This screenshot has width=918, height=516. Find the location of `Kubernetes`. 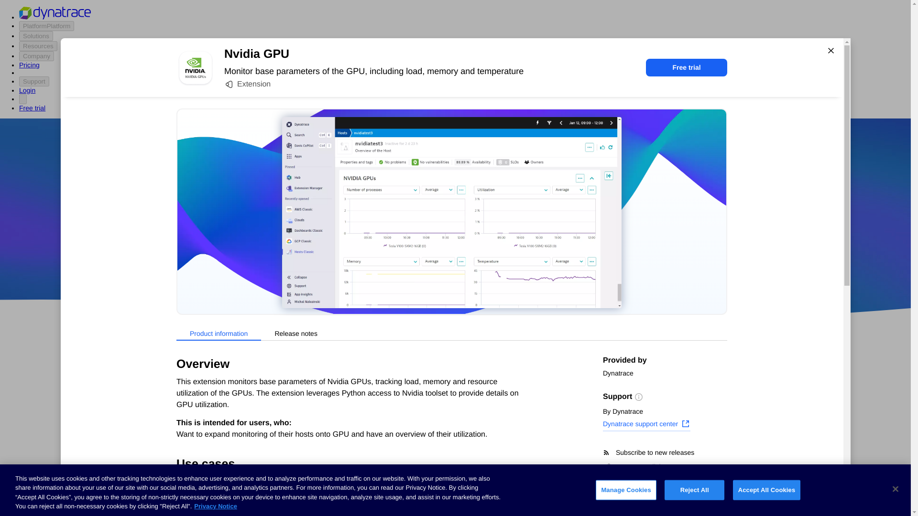

Kubernetes is located at coordinates (186, 476).